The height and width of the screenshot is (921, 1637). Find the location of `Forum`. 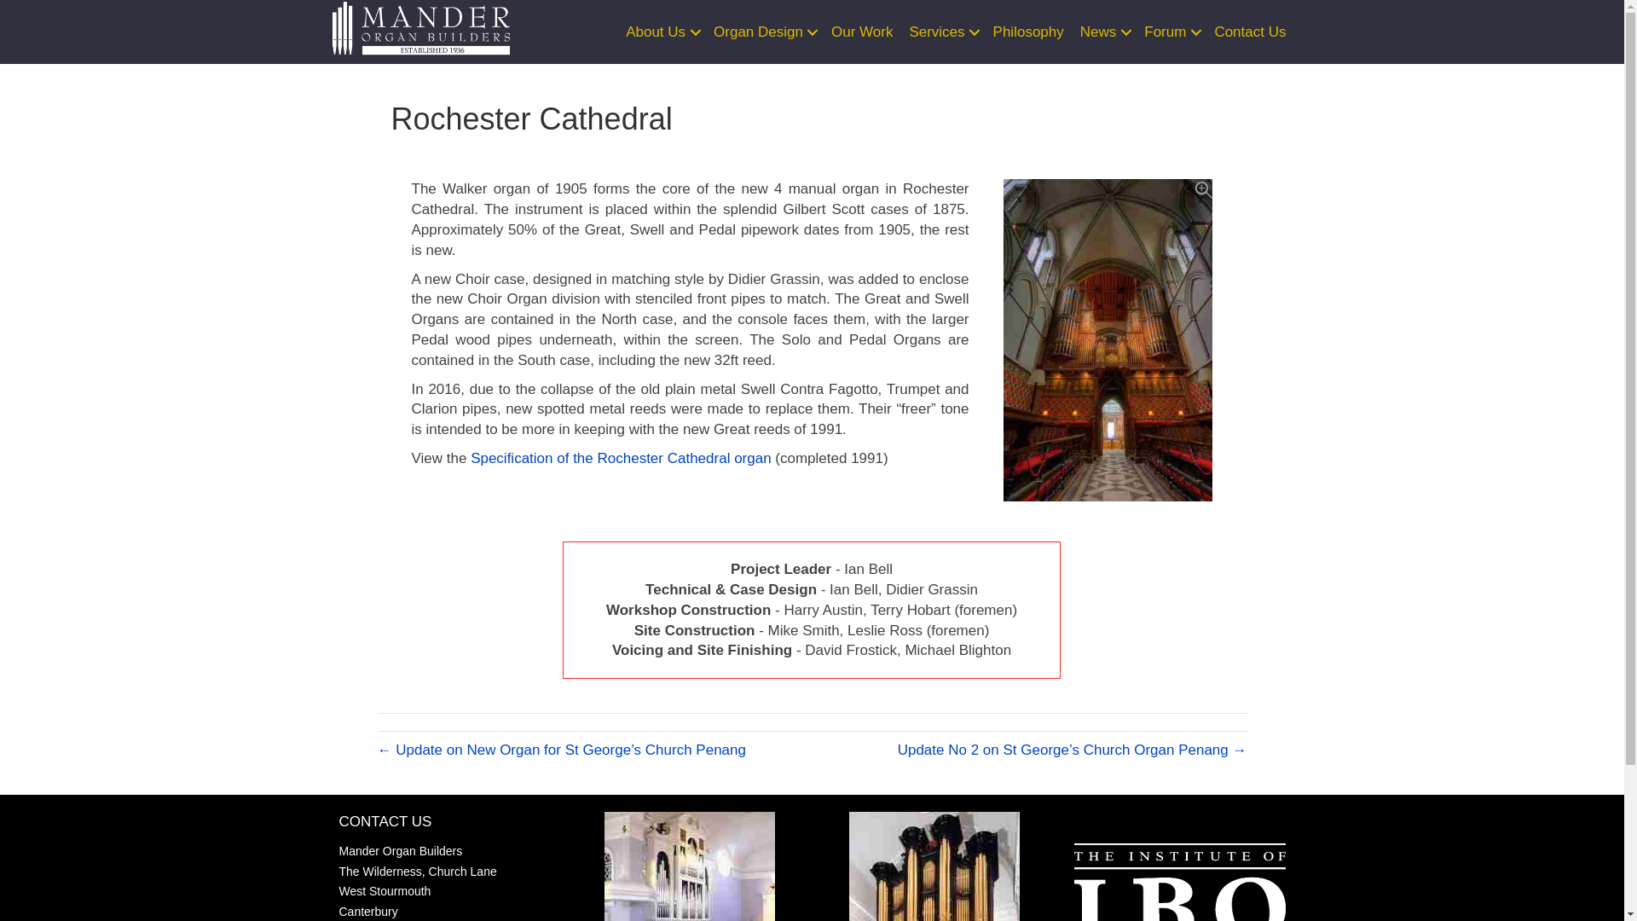

Forum is located at coordinates (1170, 32).